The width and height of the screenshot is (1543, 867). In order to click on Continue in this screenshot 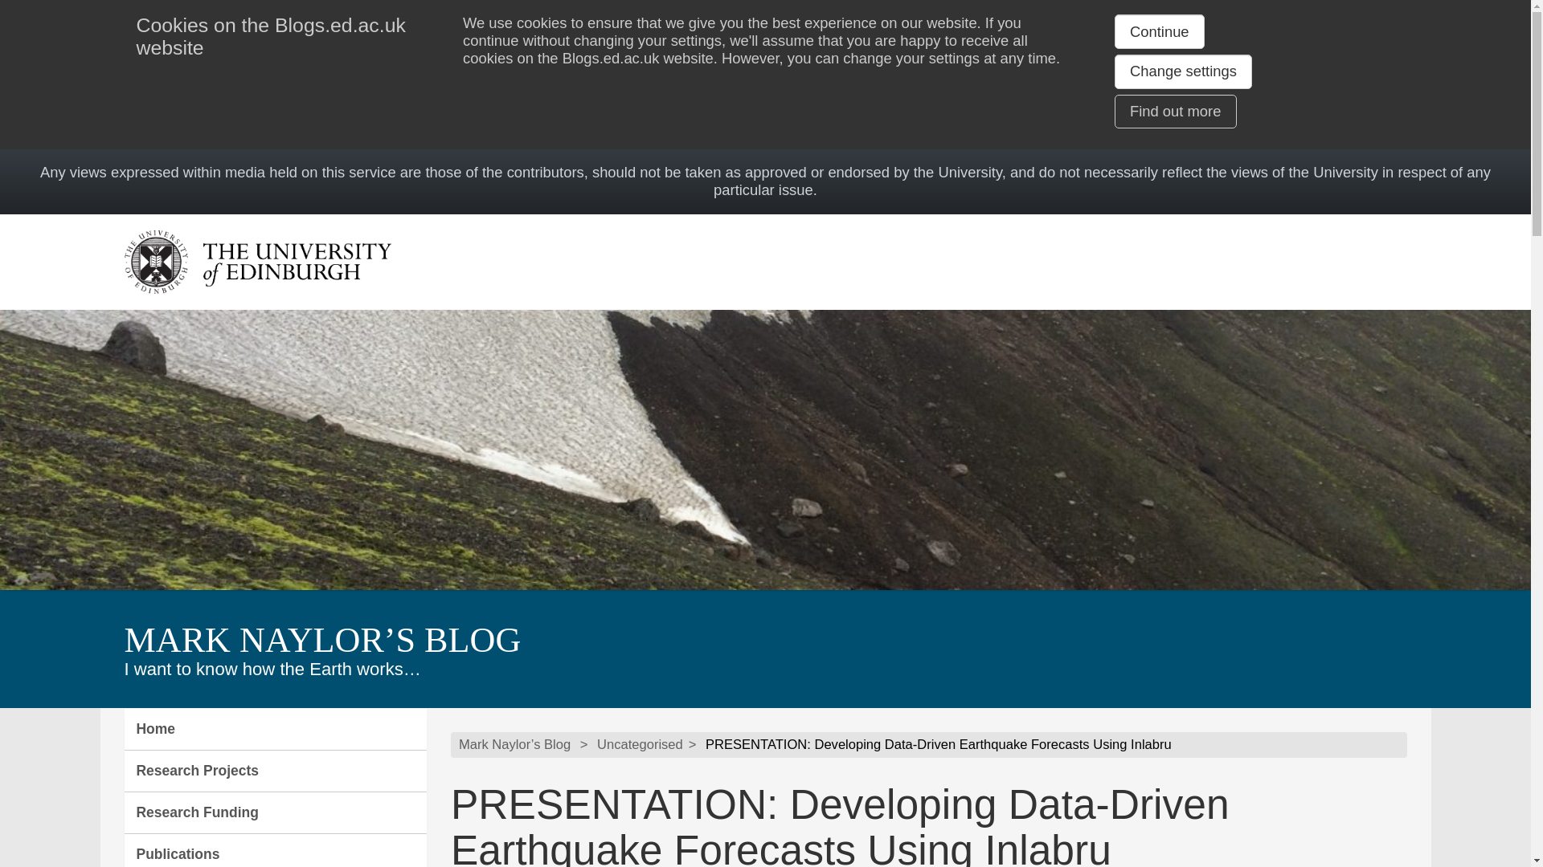, I will do `click(1159, 31)`.